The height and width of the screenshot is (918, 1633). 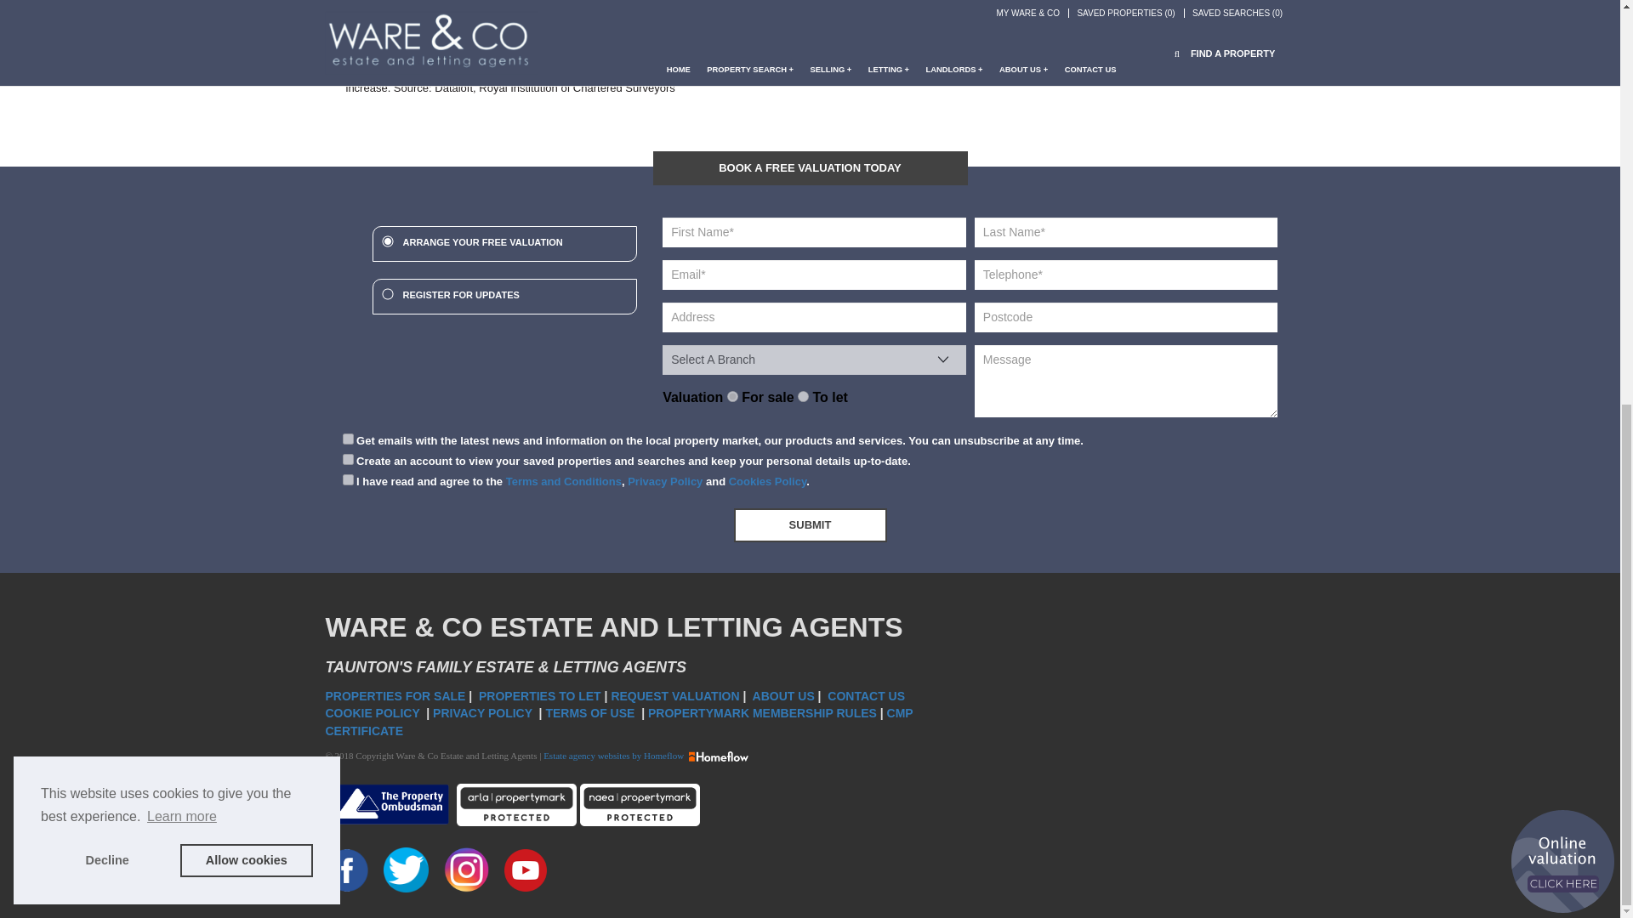 What do you see at coordinates (539, 696) in the screenshot?
I see `Properties to Let` at bounding box center [539, 696].